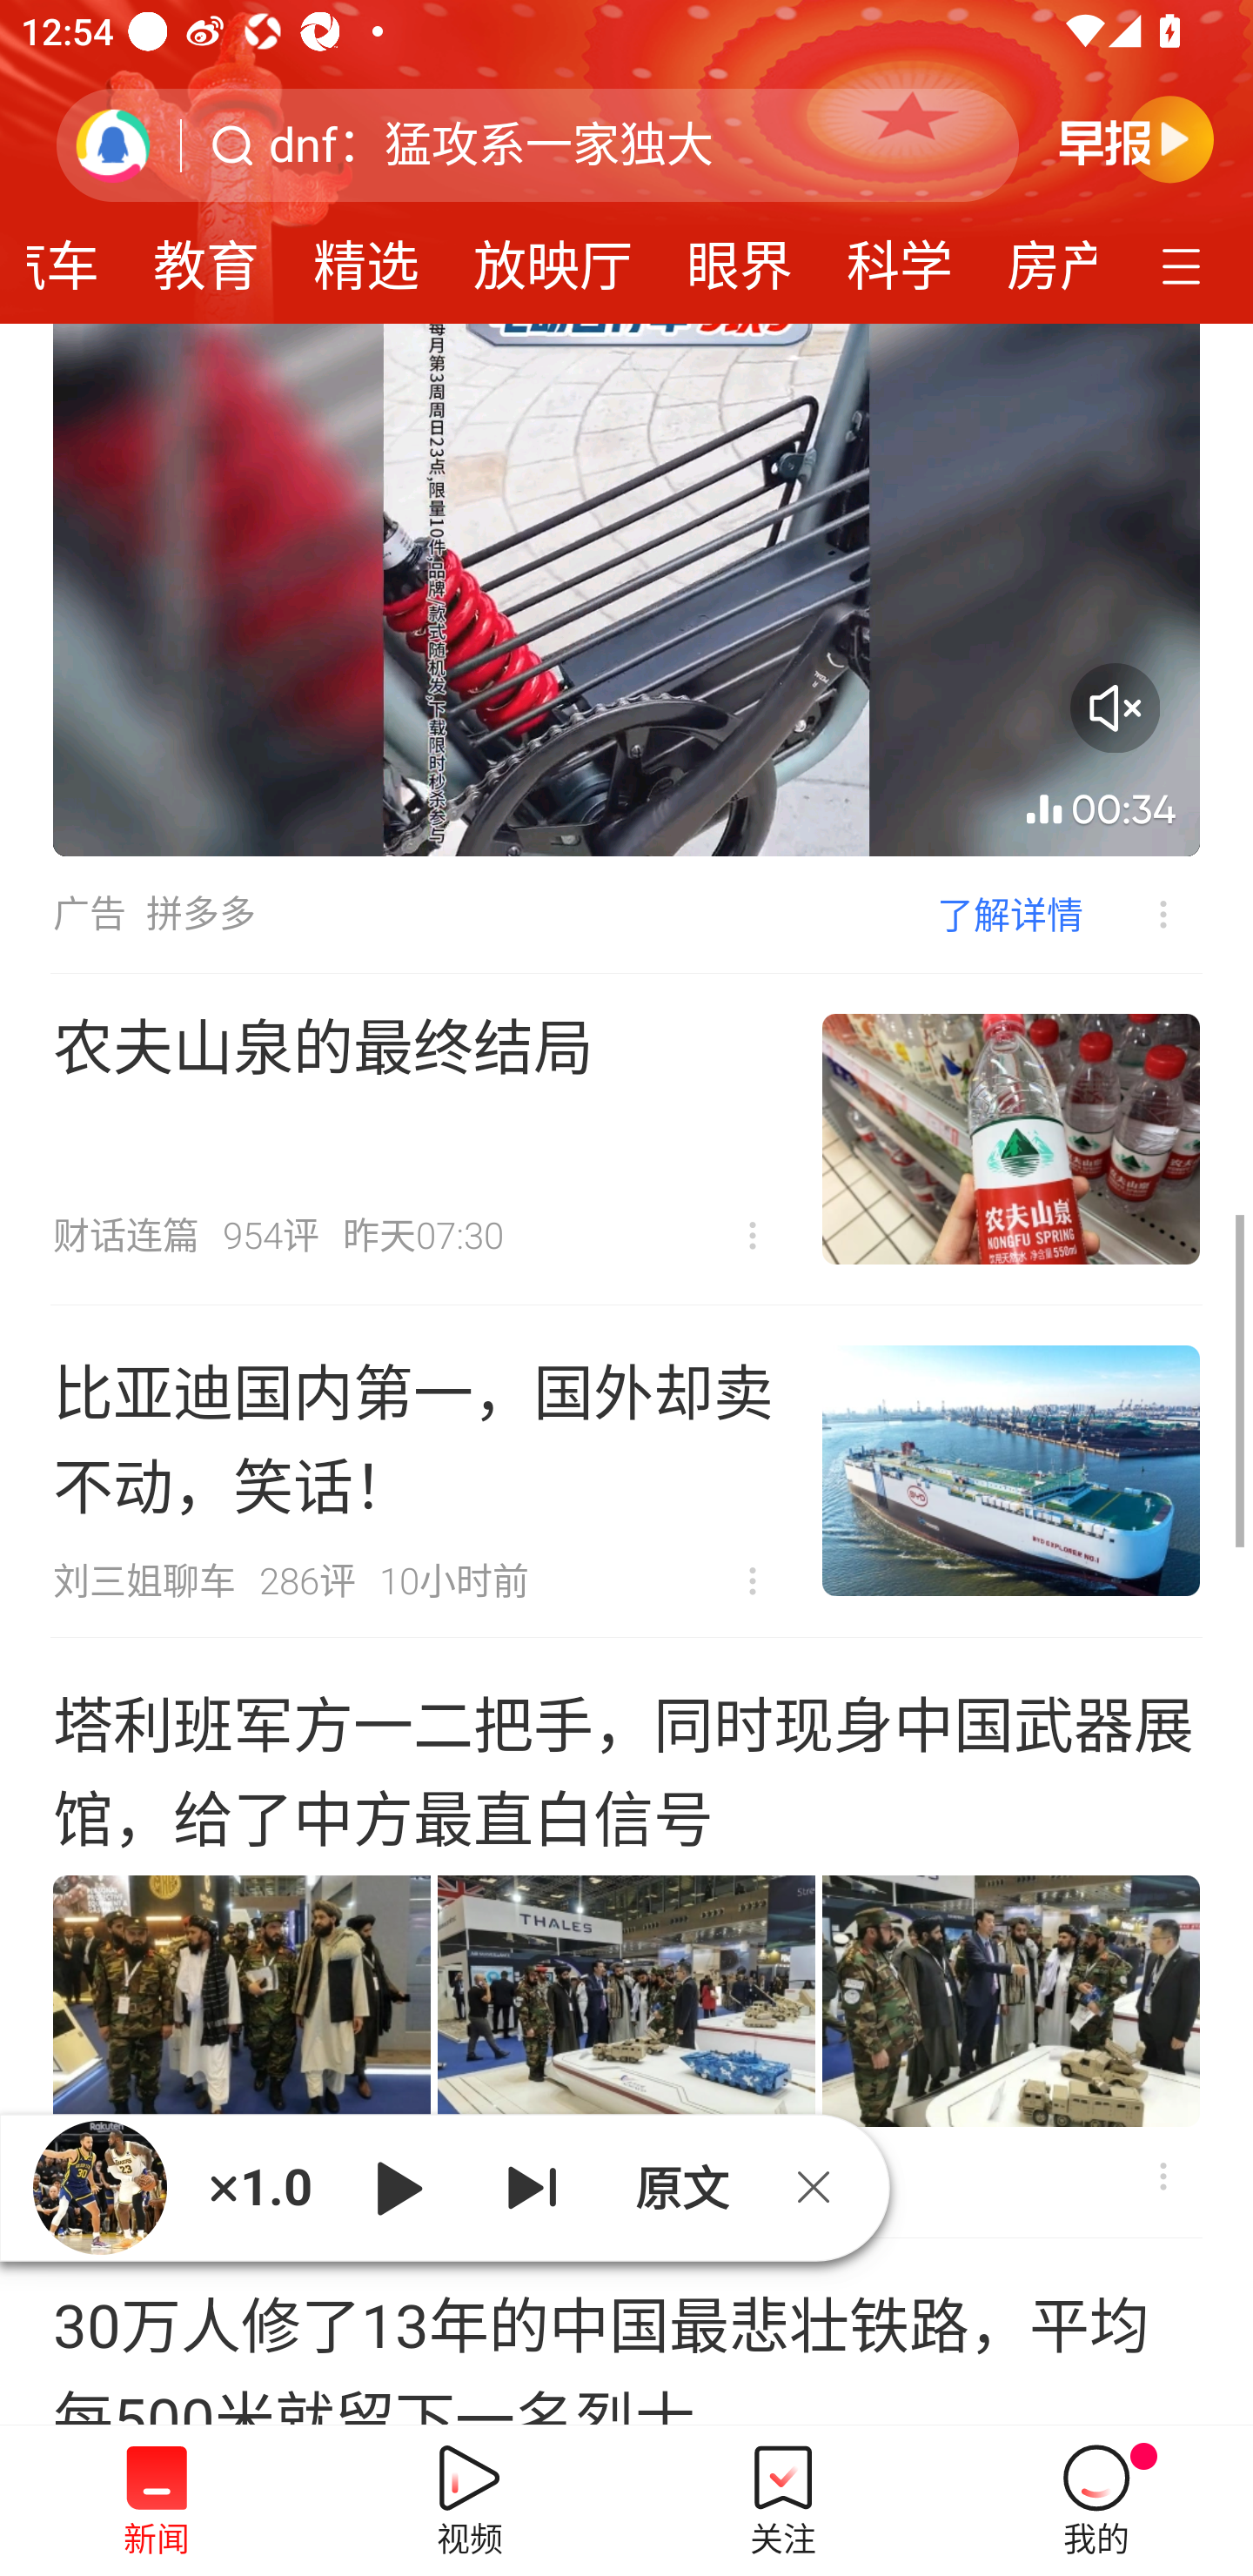 This screenshot has height=2576, width=1253. I want to click on 刷新, so click(113, 144).